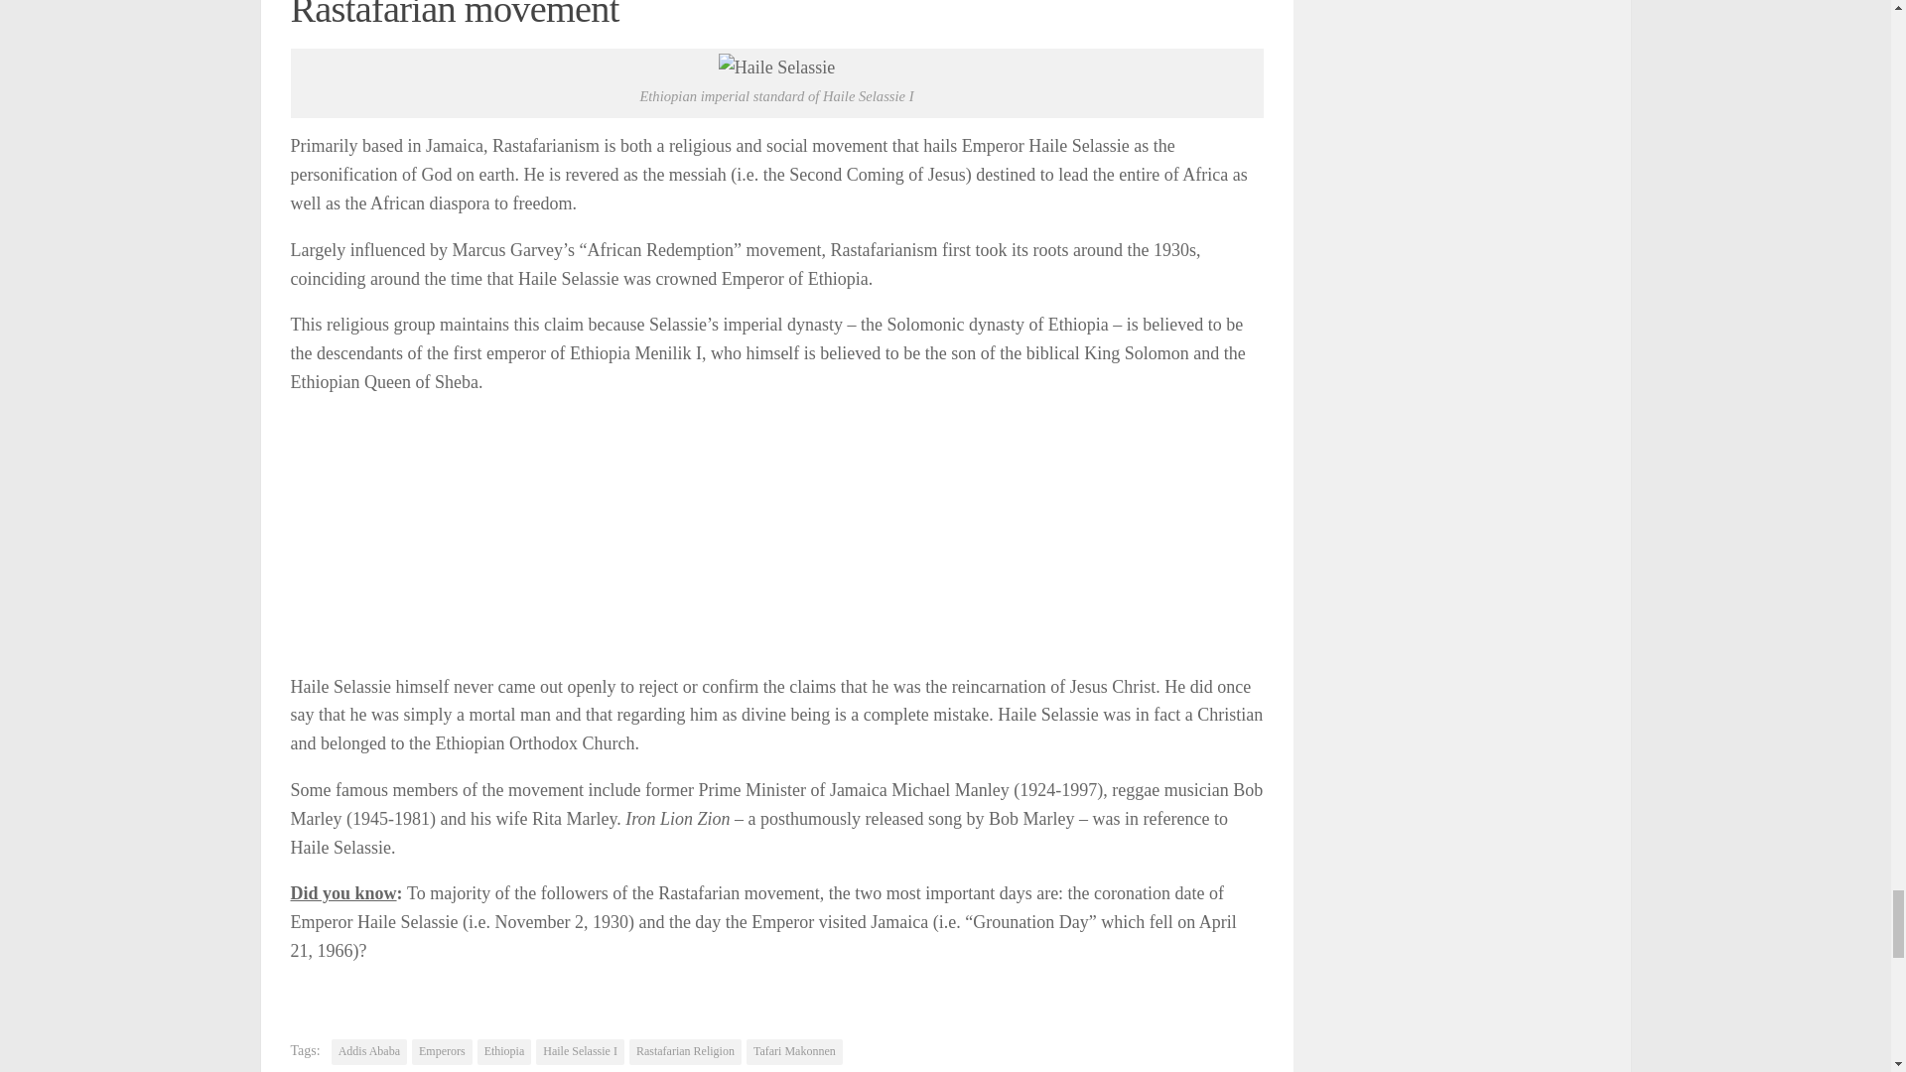 This screenshot has width=1906, height=1072. Describe the element at coordinates (685, 1052) in the screenshot. I see `Rastafarian Religion` at that location.